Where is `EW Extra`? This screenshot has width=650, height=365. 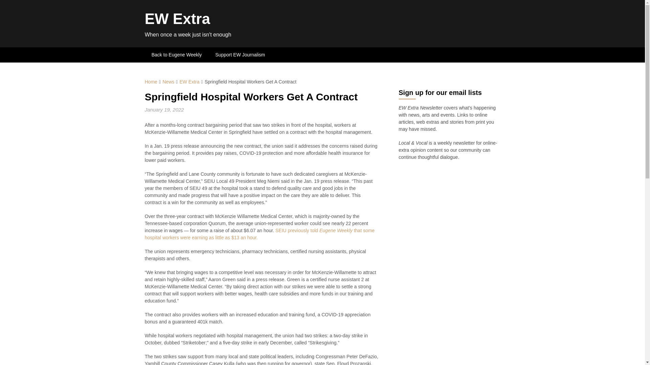 EW Extra is located at coordinates (177, 19).